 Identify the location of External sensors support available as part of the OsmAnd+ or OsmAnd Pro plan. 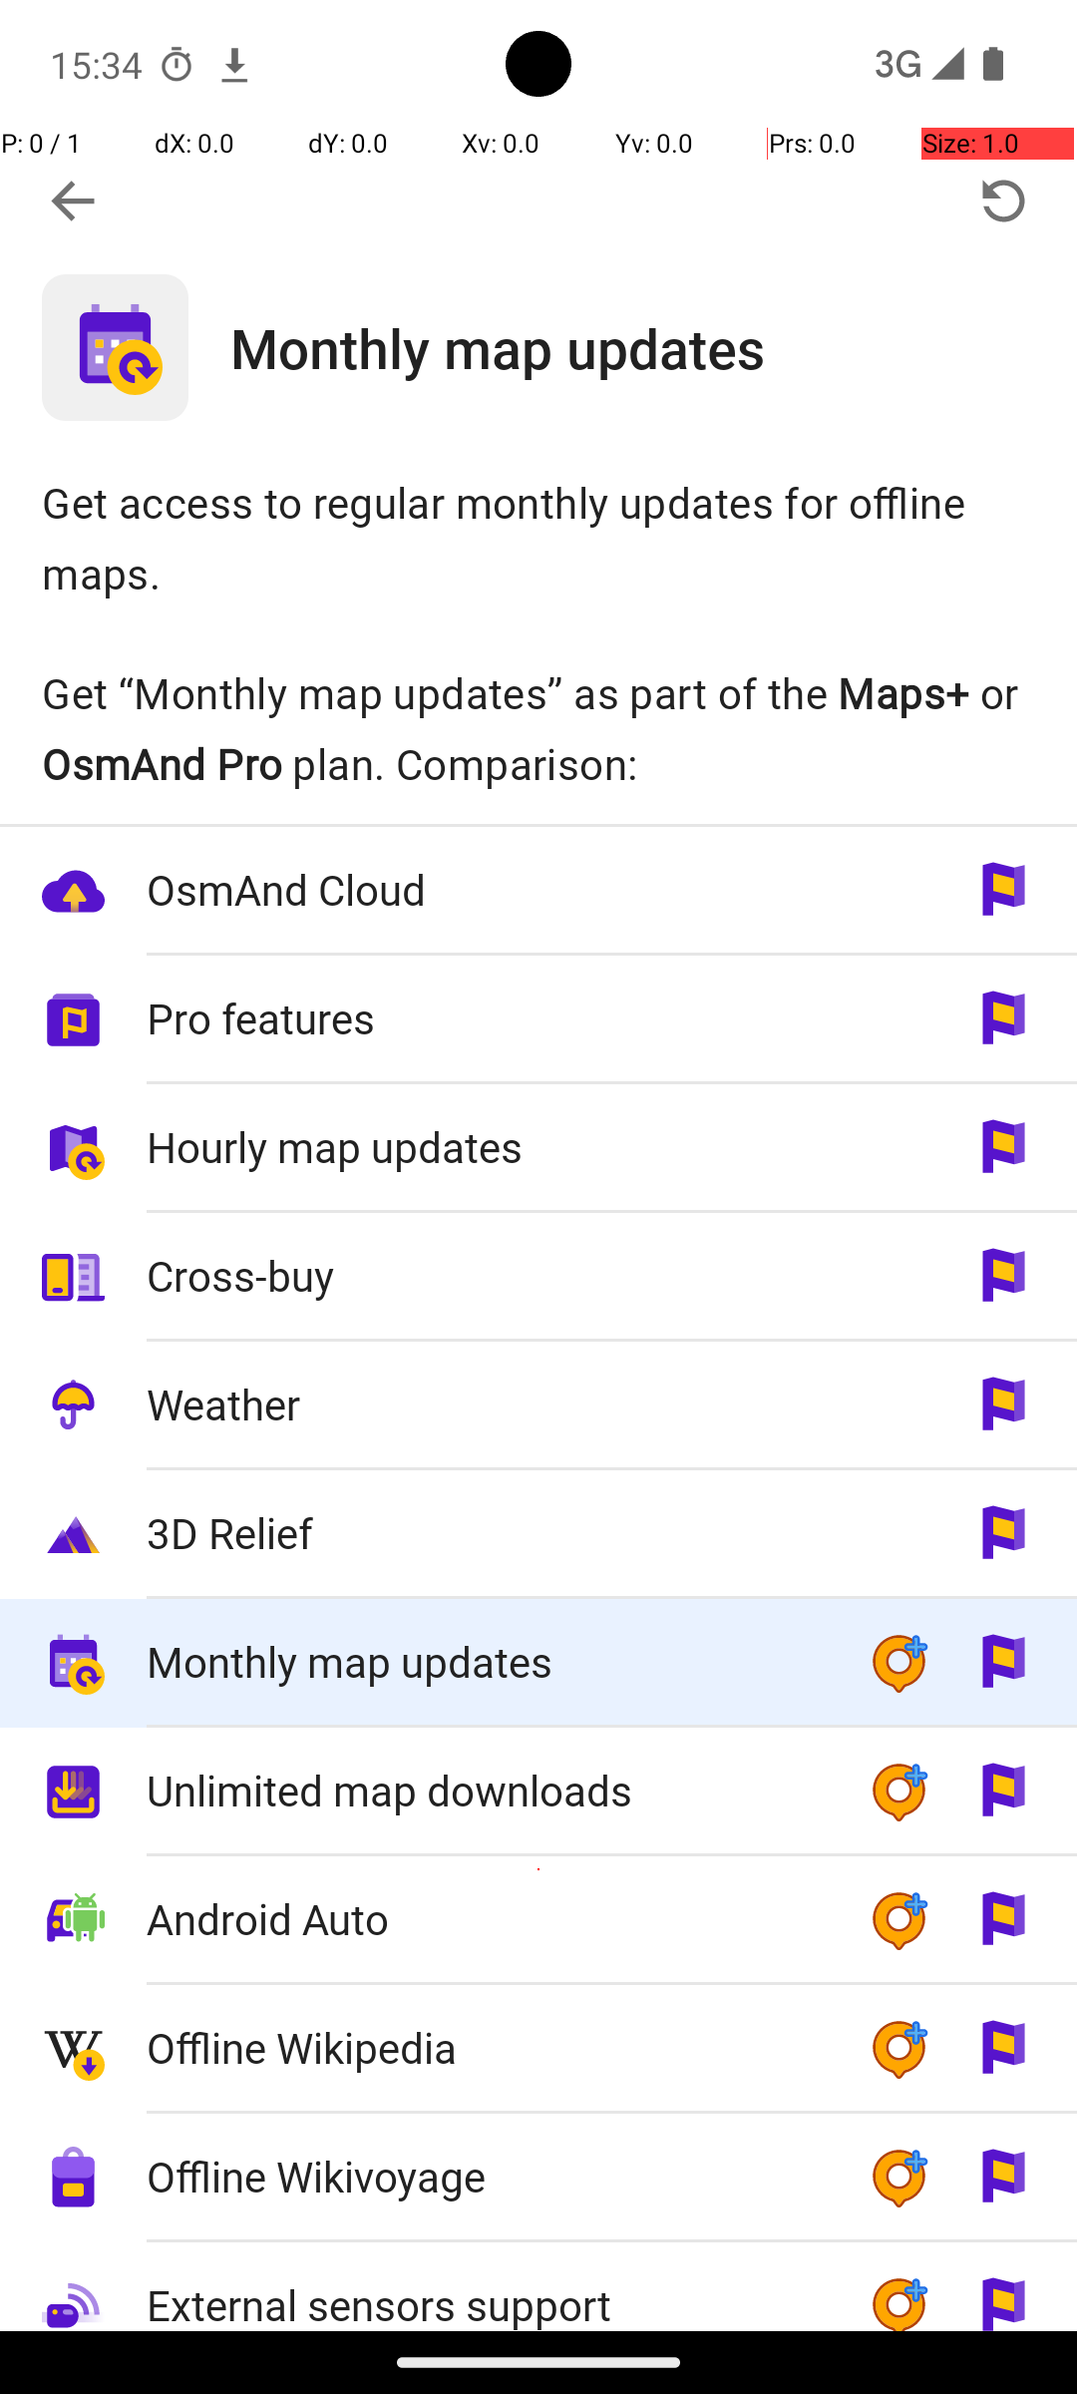
(538, 2286).